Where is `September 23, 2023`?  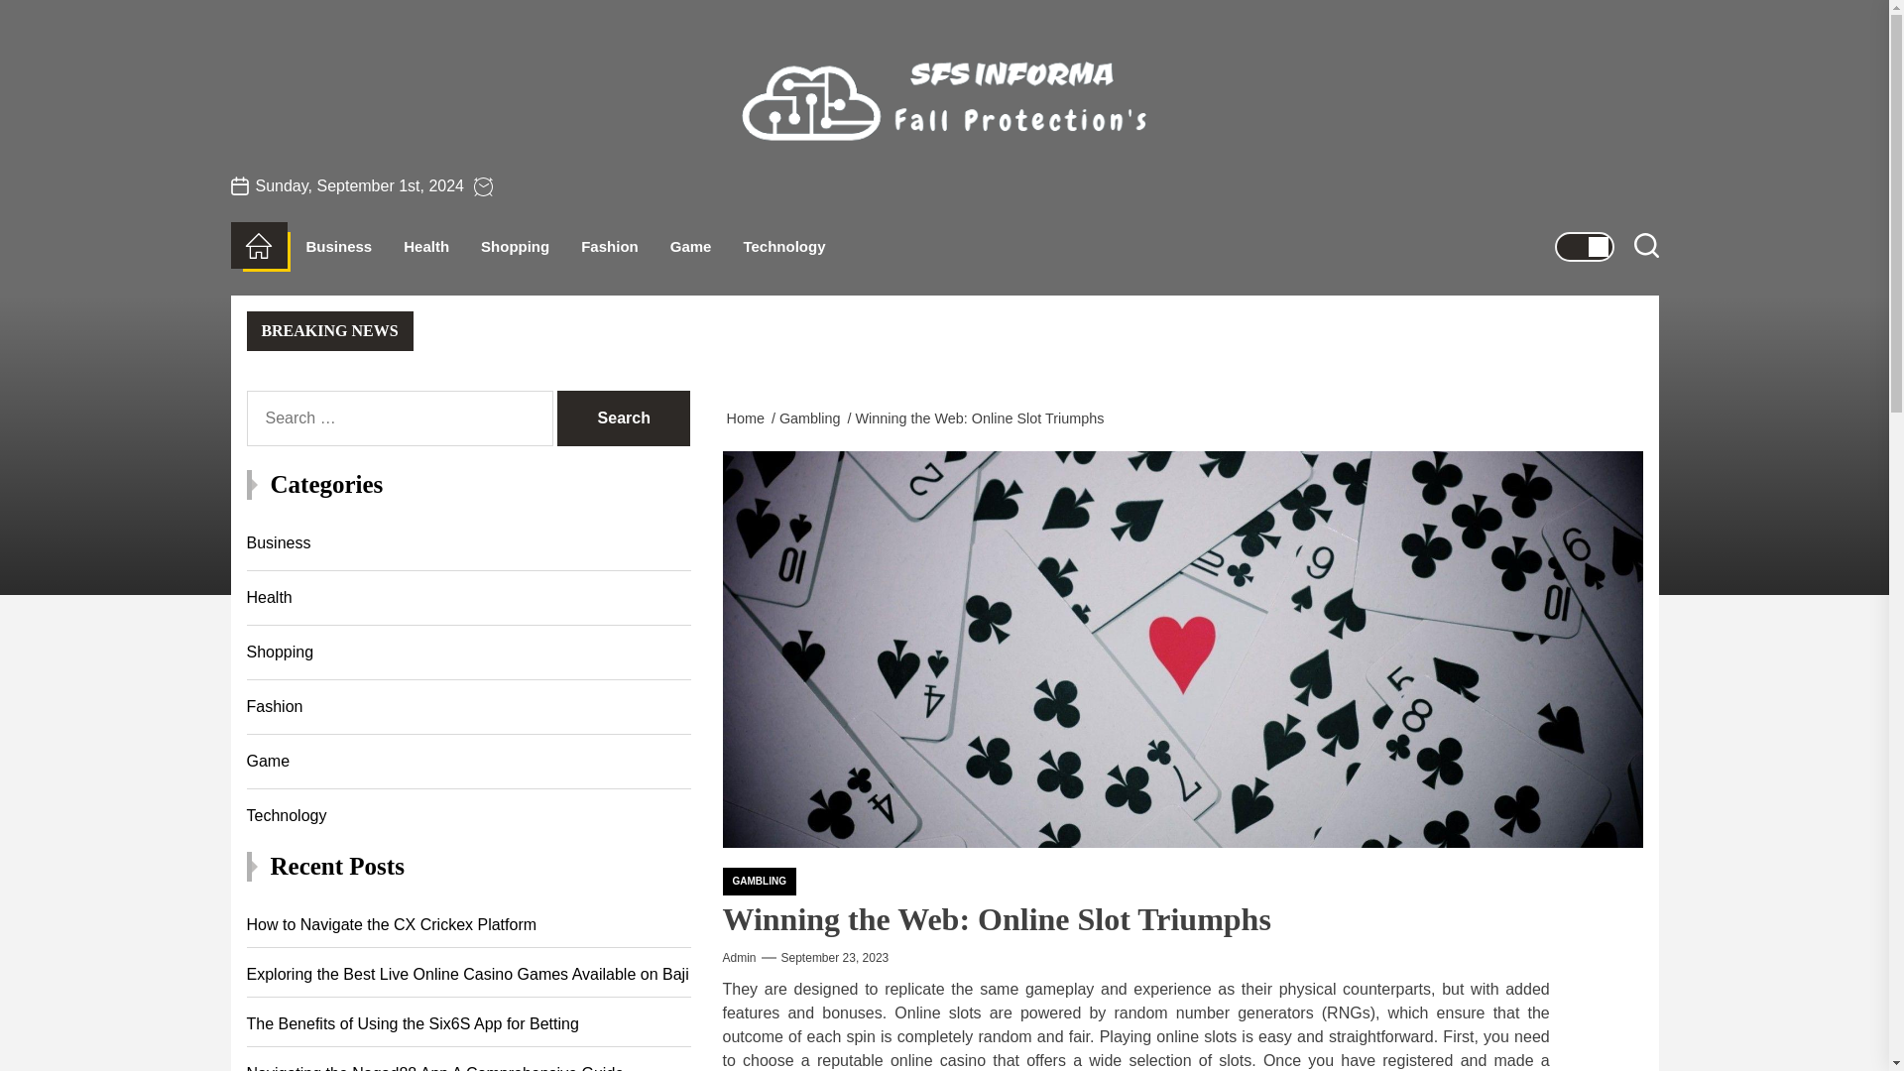 September 23, 2023 is located at coordinates (835, 958).